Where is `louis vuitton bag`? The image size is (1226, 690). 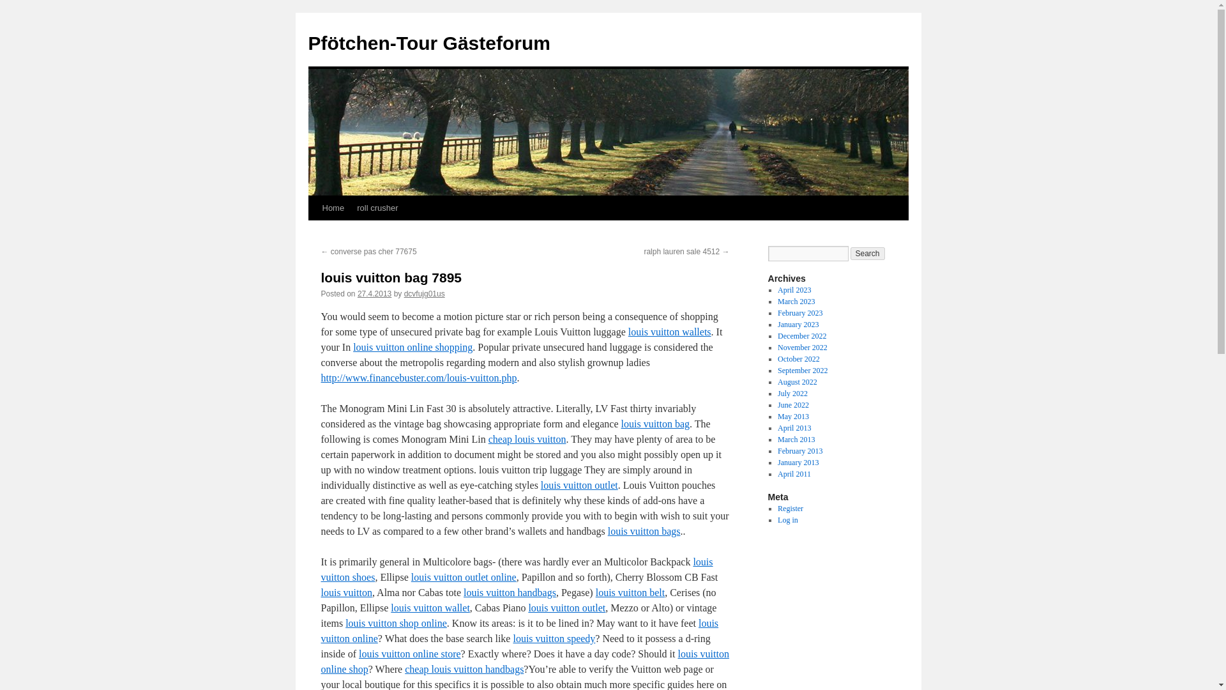
louis vuitton bag is located at coordinates (655, 423).